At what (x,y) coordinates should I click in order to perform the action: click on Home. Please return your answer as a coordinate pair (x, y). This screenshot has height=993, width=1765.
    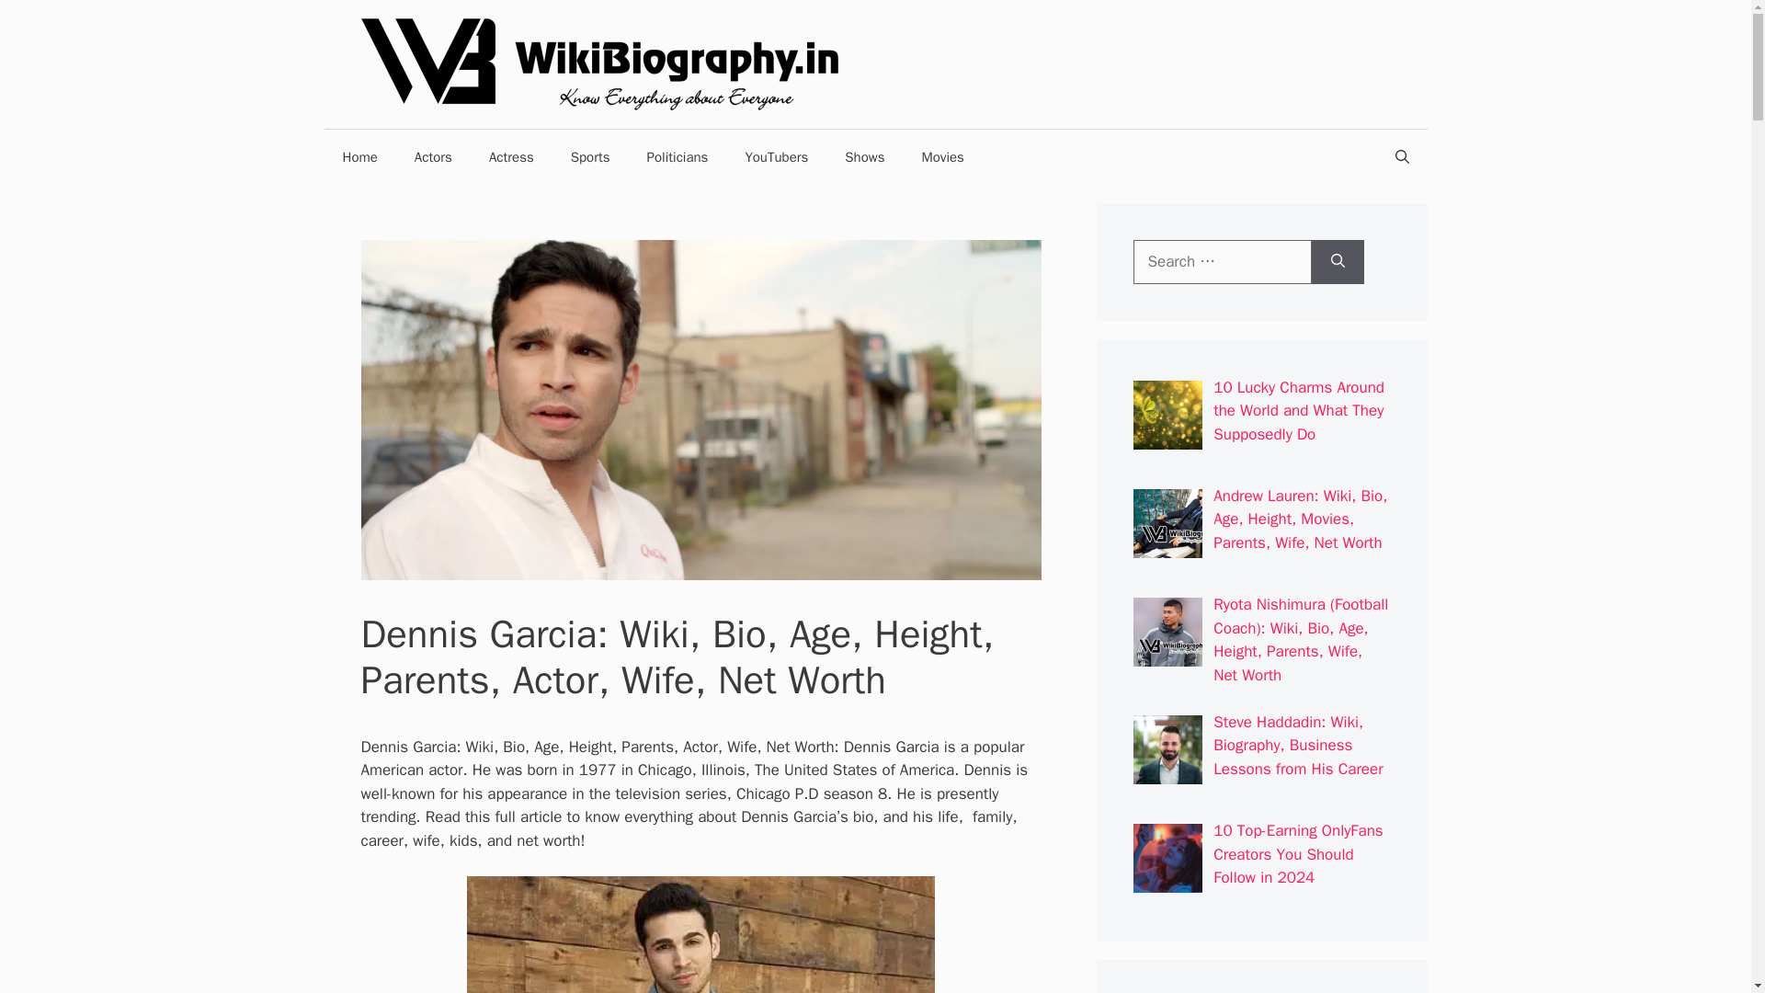
    Looking at the image, I should click on (359, 156).